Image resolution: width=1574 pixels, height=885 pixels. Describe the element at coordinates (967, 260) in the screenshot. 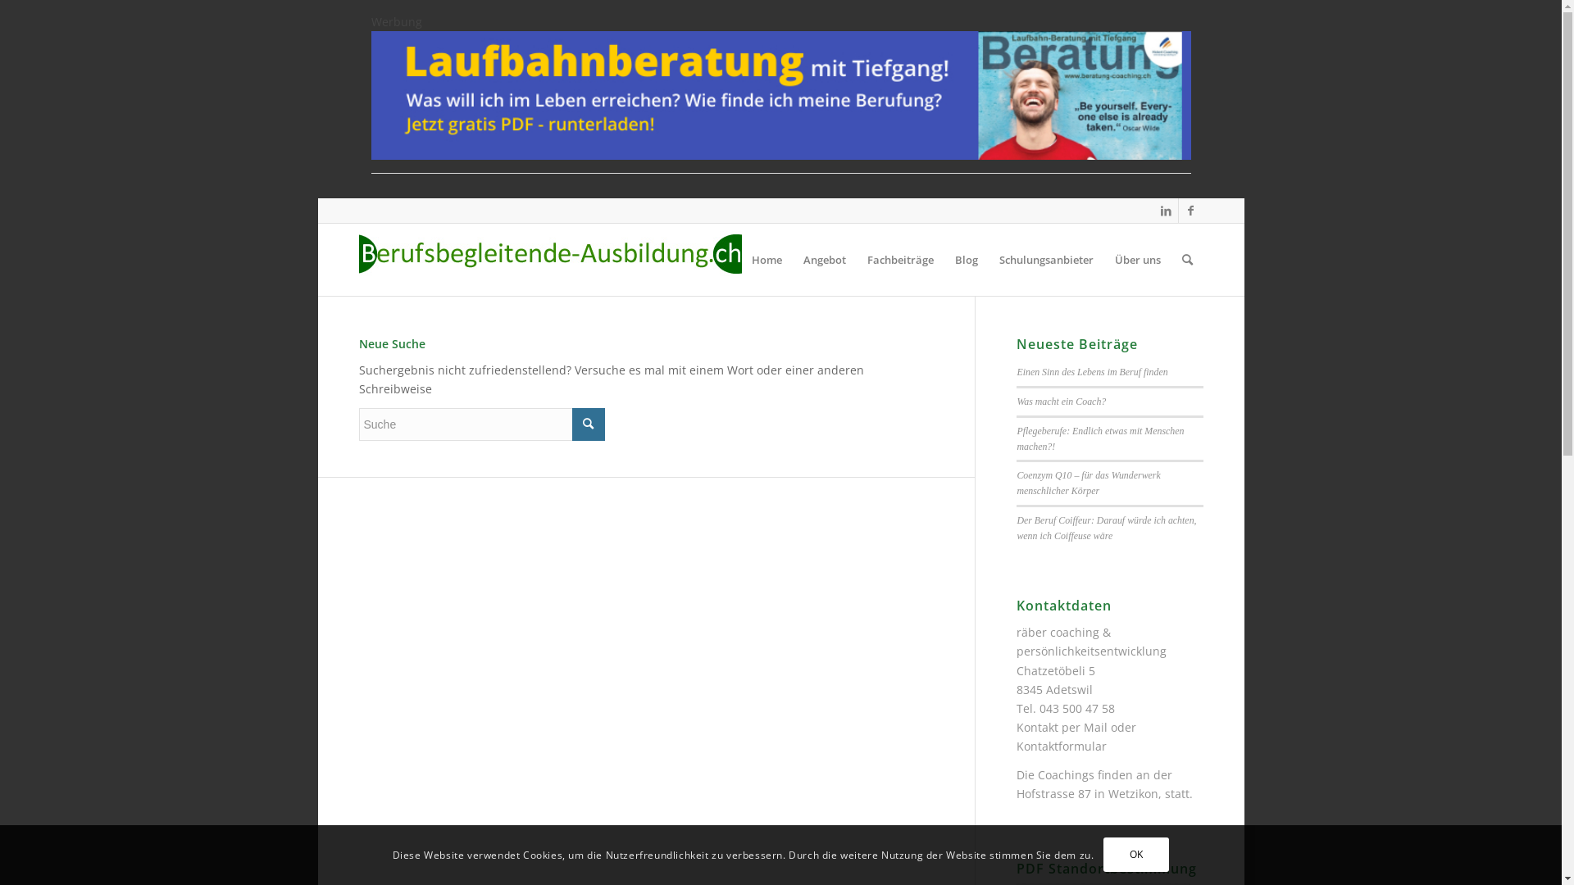

I see `Blog` at that location.